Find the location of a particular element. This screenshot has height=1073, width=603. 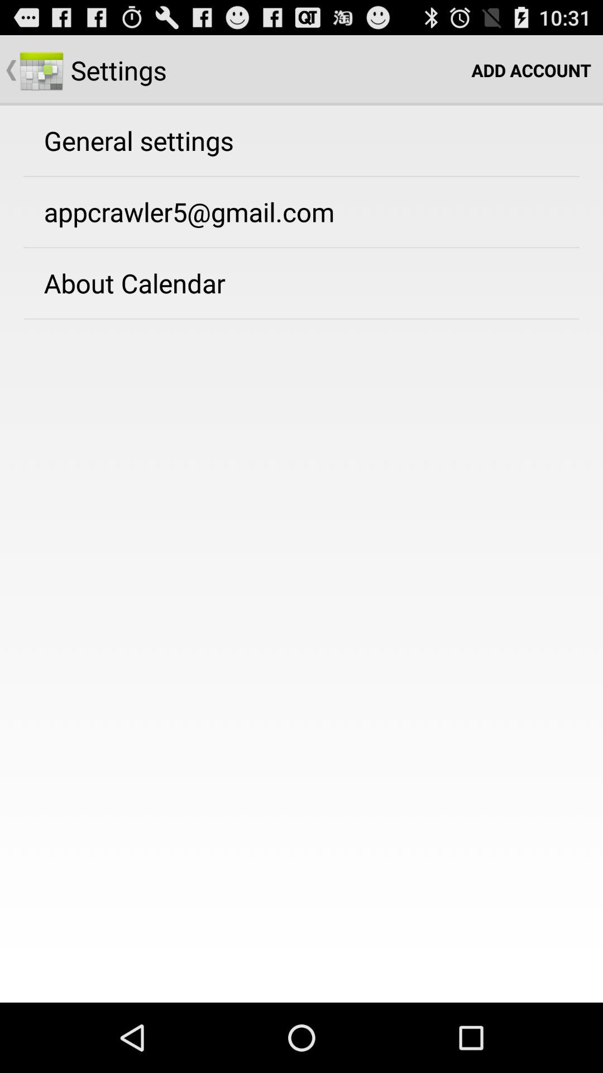

flip to add account item is located at coordinates (532, 70).